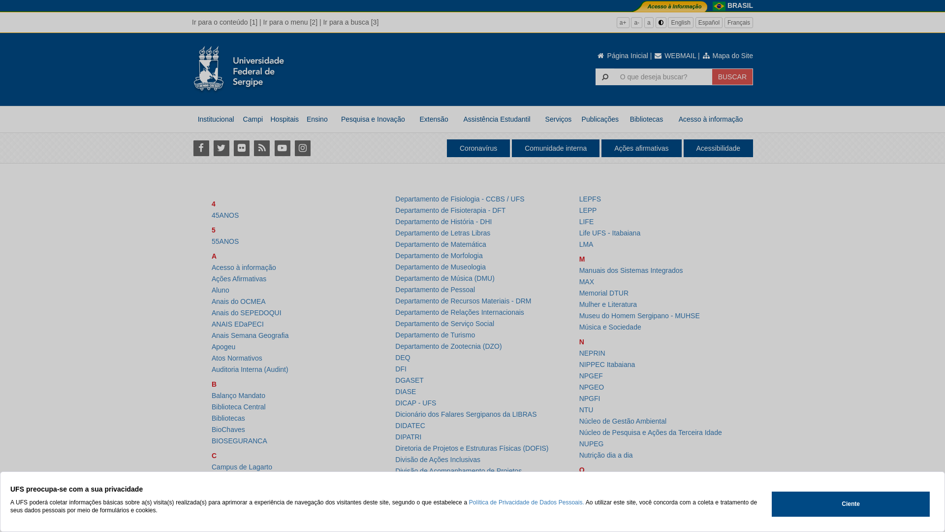 The width and height of the screenshot is (945, 532). What do you see at coordinates (242, 467) in the screenshot?
I see `Campus de Lagarto` at bounding box center [242, 467].